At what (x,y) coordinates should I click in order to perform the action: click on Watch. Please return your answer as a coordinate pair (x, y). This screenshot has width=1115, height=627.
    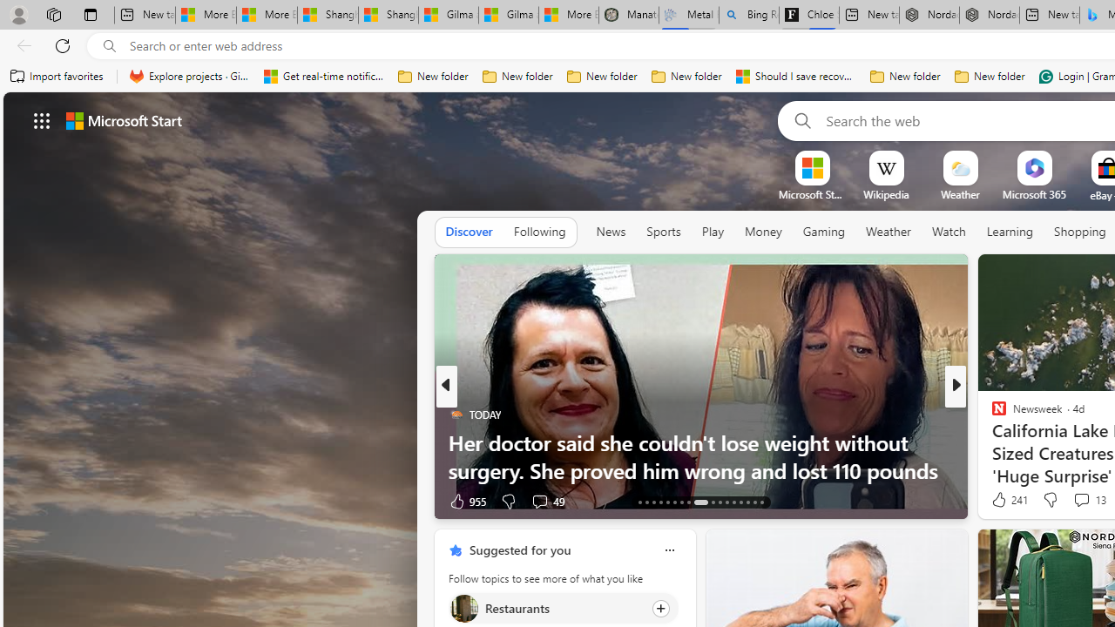
    Looking at the image, I should click on (949, 232).